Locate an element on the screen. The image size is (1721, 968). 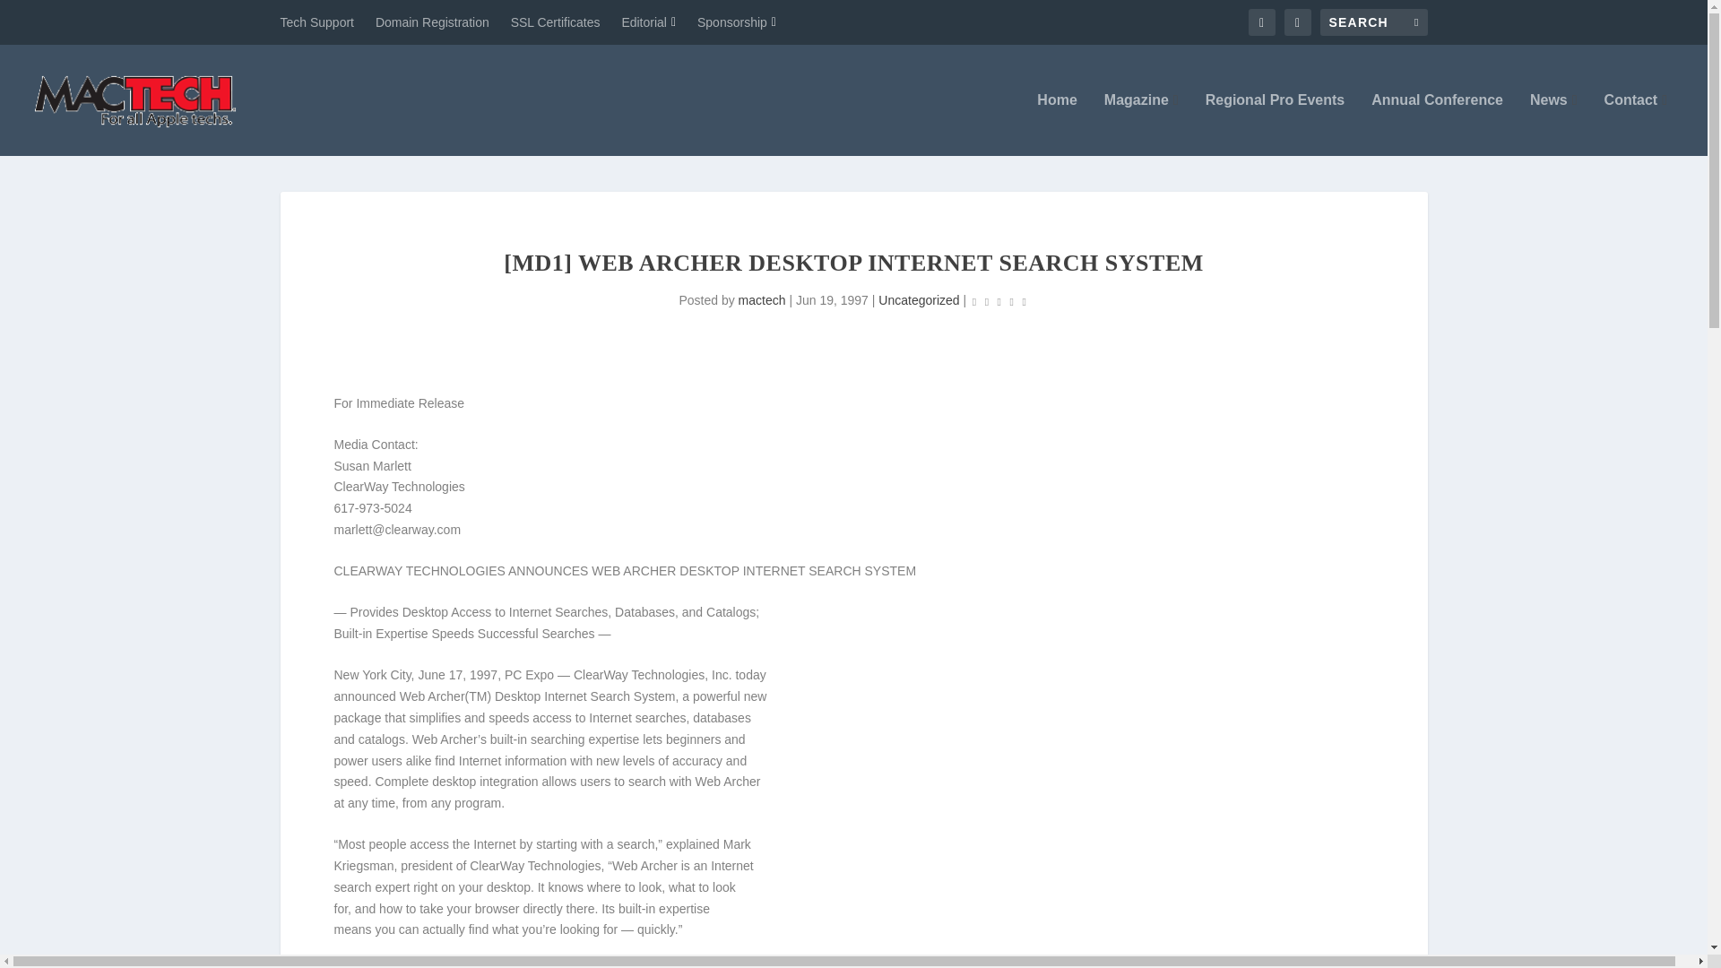
Sponsorship is located at coordinates (736, 22).